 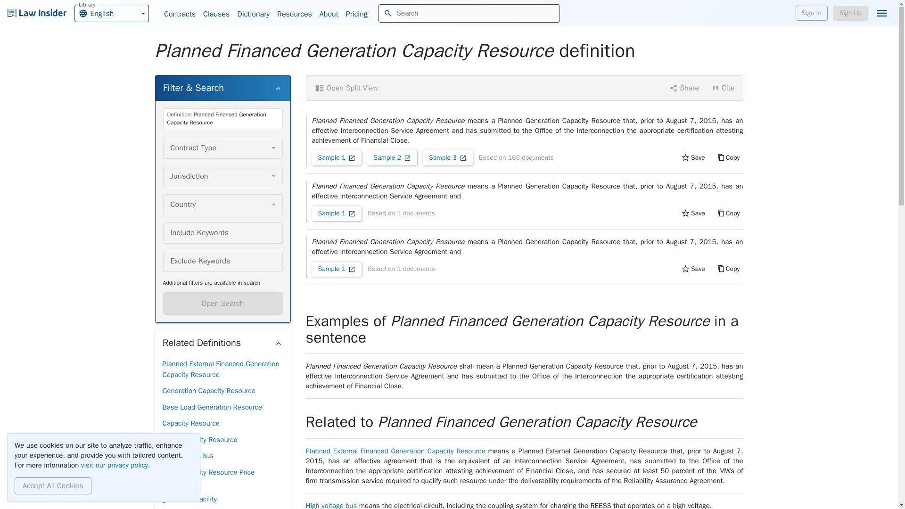 I want to click on Accept All Cookies, so click(x=199, y=440).